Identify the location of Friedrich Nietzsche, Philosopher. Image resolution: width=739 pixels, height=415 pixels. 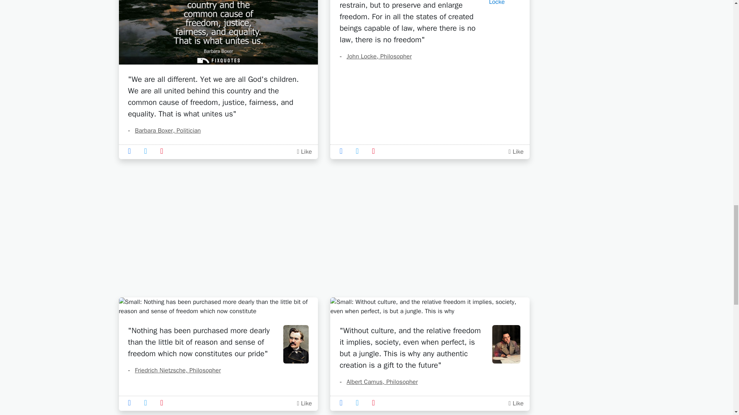
(174, 370).